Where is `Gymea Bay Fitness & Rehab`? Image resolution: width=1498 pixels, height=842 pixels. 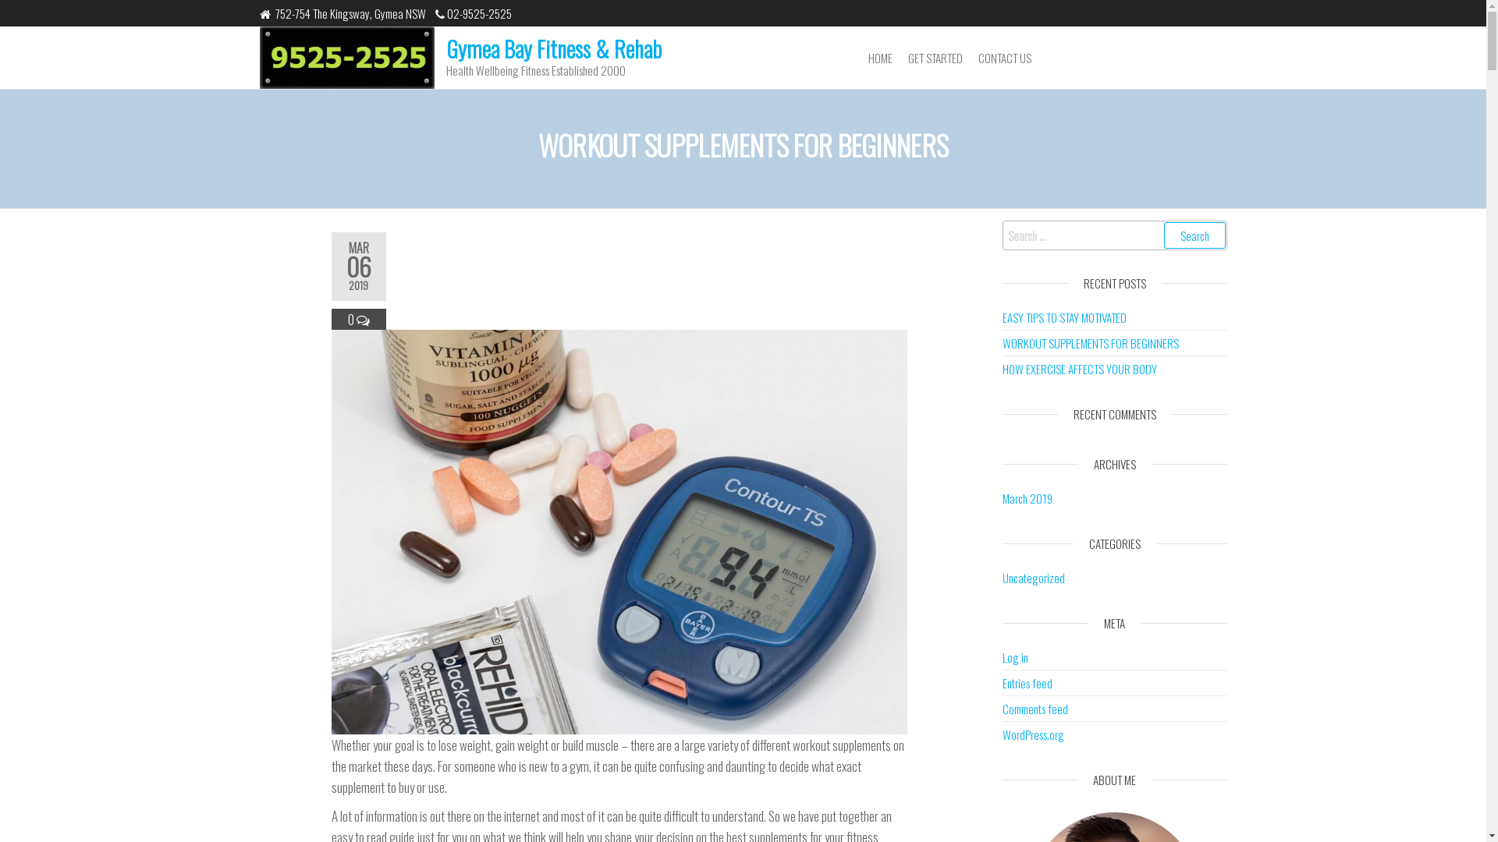
Gymea Bay Fitness & Rehab is located at coordinates (554, 48).